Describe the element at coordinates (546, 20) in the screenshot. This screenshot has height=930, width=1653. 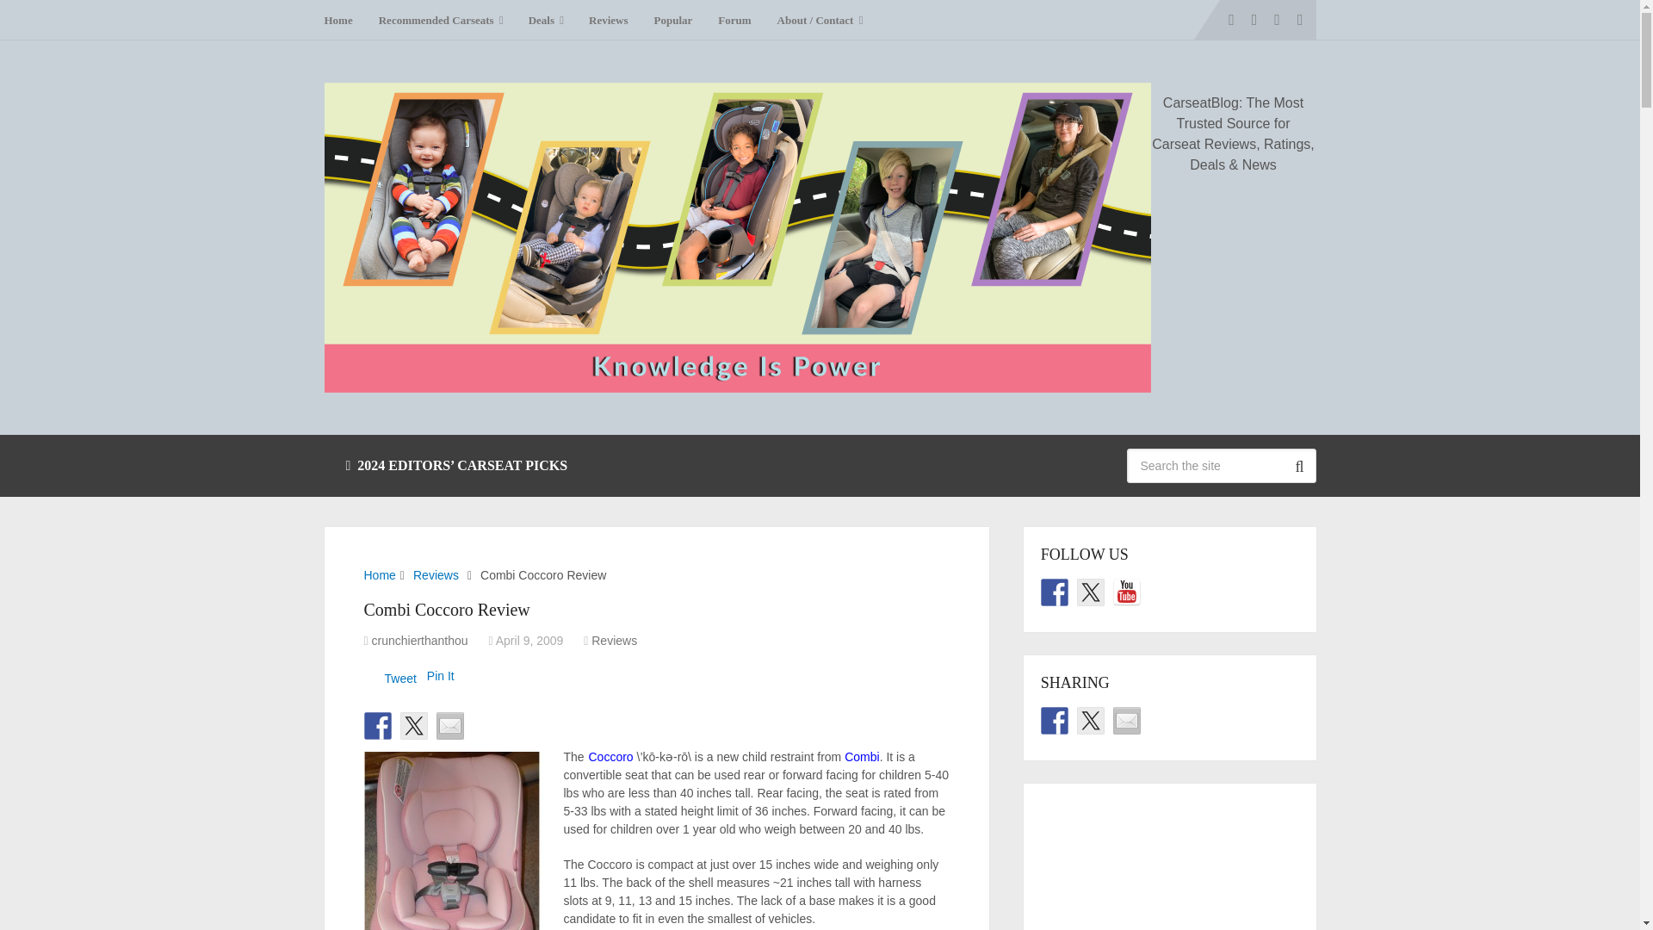
I see `Deals` at that location.